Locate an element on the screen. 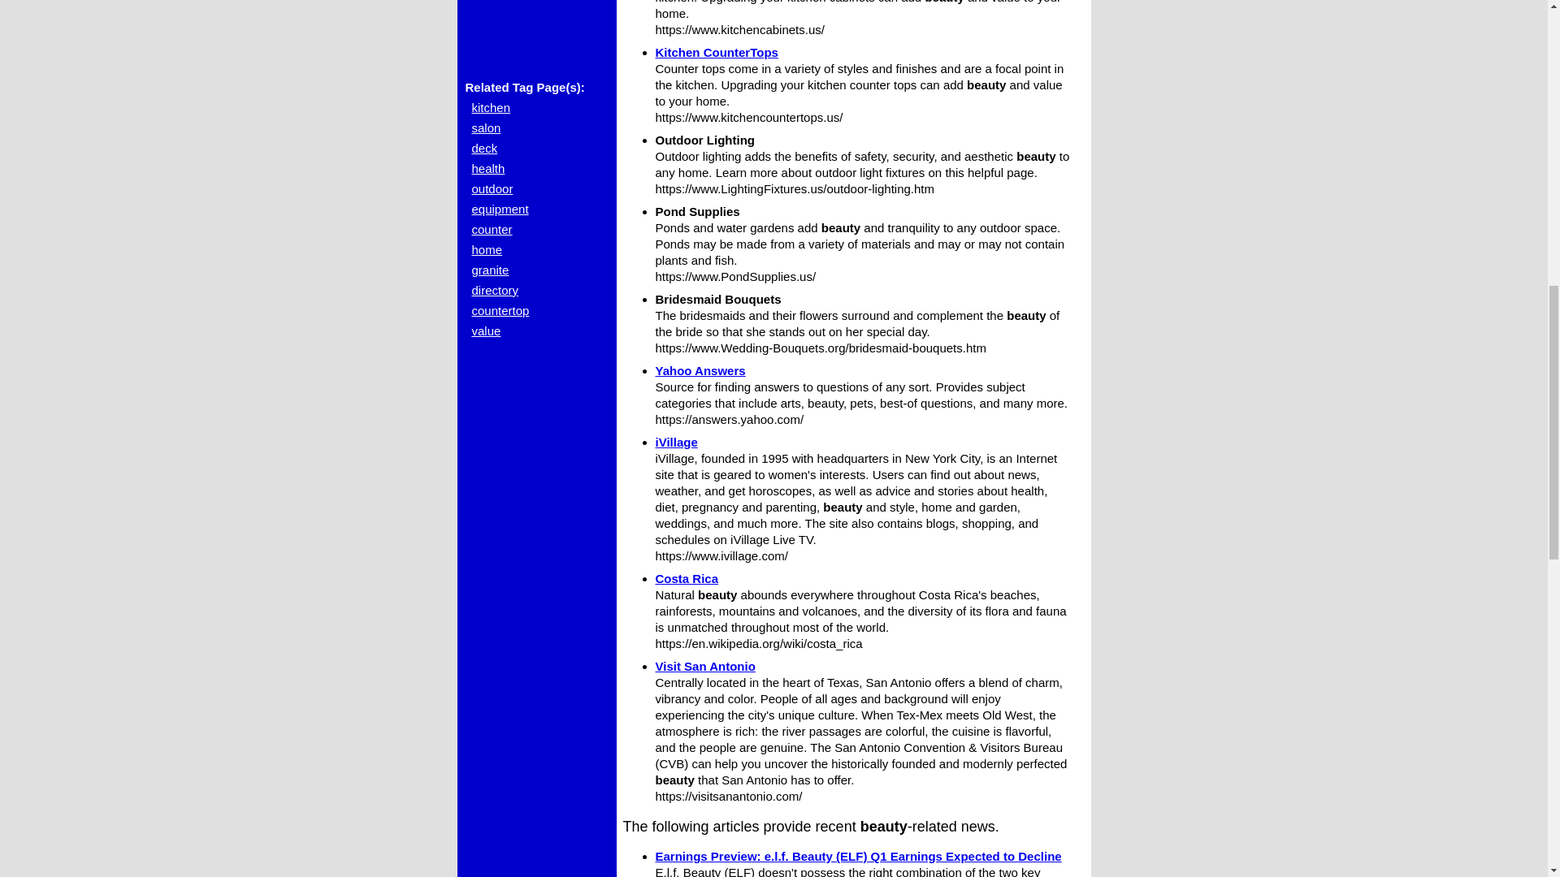 The width and height of the screenshot is (1560, 877). Visit San Antonio is located at coordinates (705, 666).